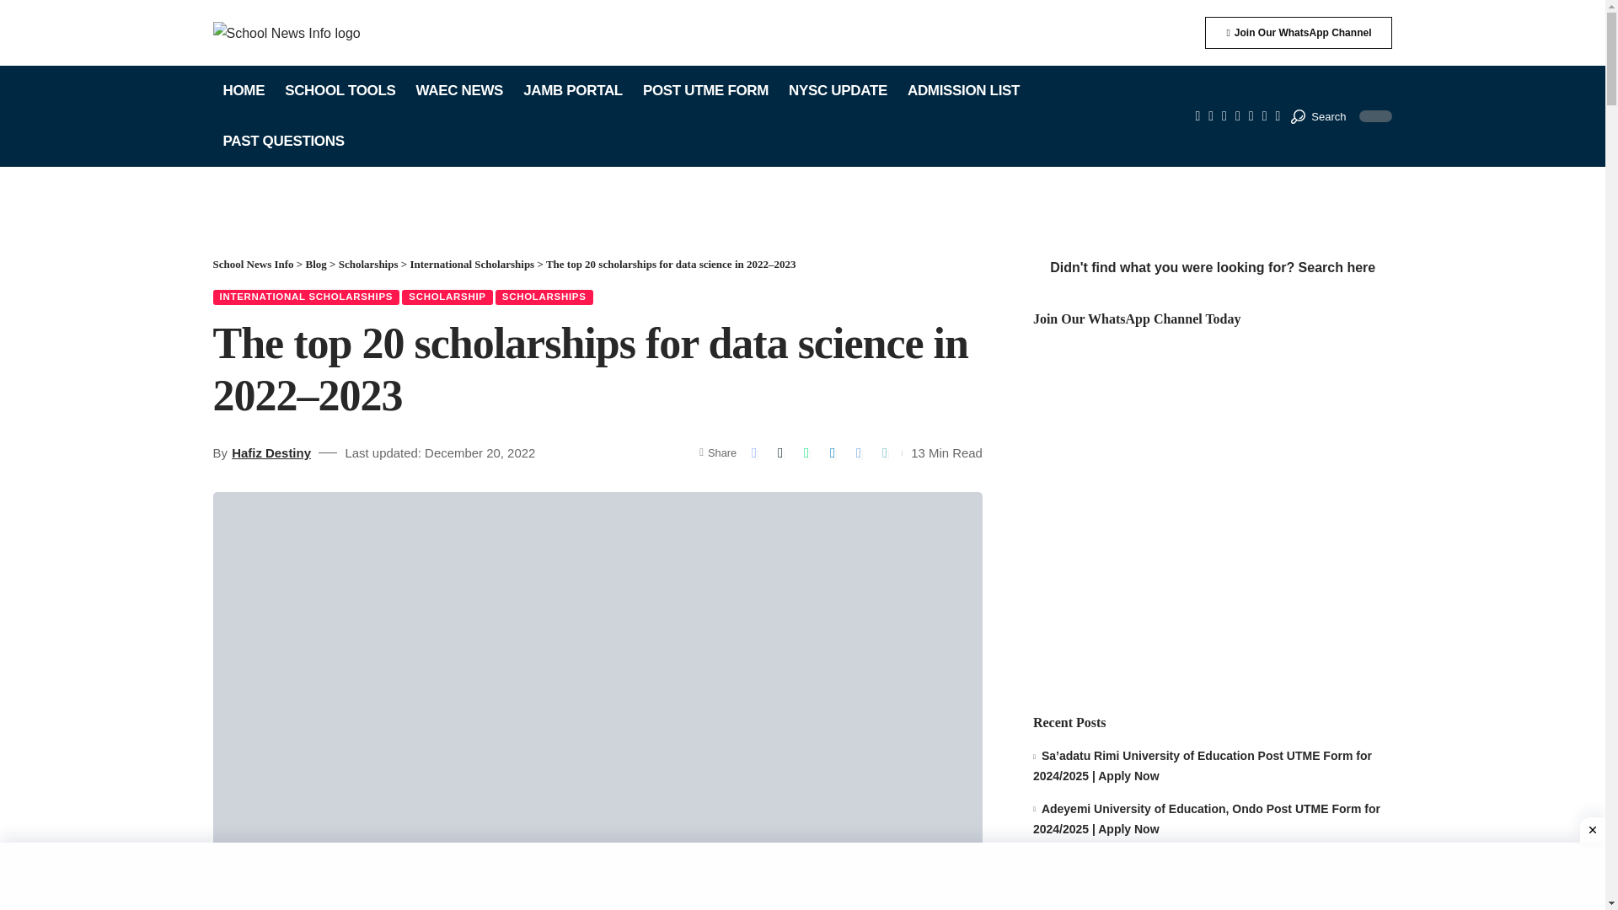 The height and width of the screenshot is (910, 1618). What do you see at coordinates (315, 263) in the screenshot?
I see `Go to Blog.` at bounding box center [315, 263].